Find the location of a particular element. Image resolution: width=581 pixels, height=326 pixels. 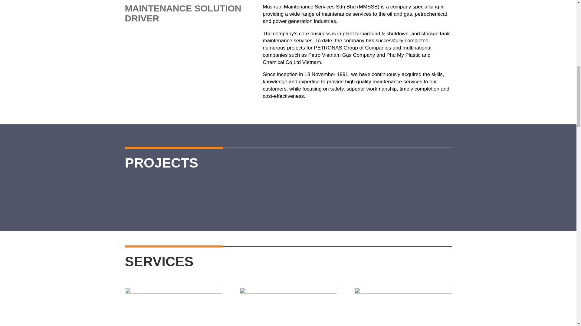

plant-turnaround is located at coordinates (173, 307).